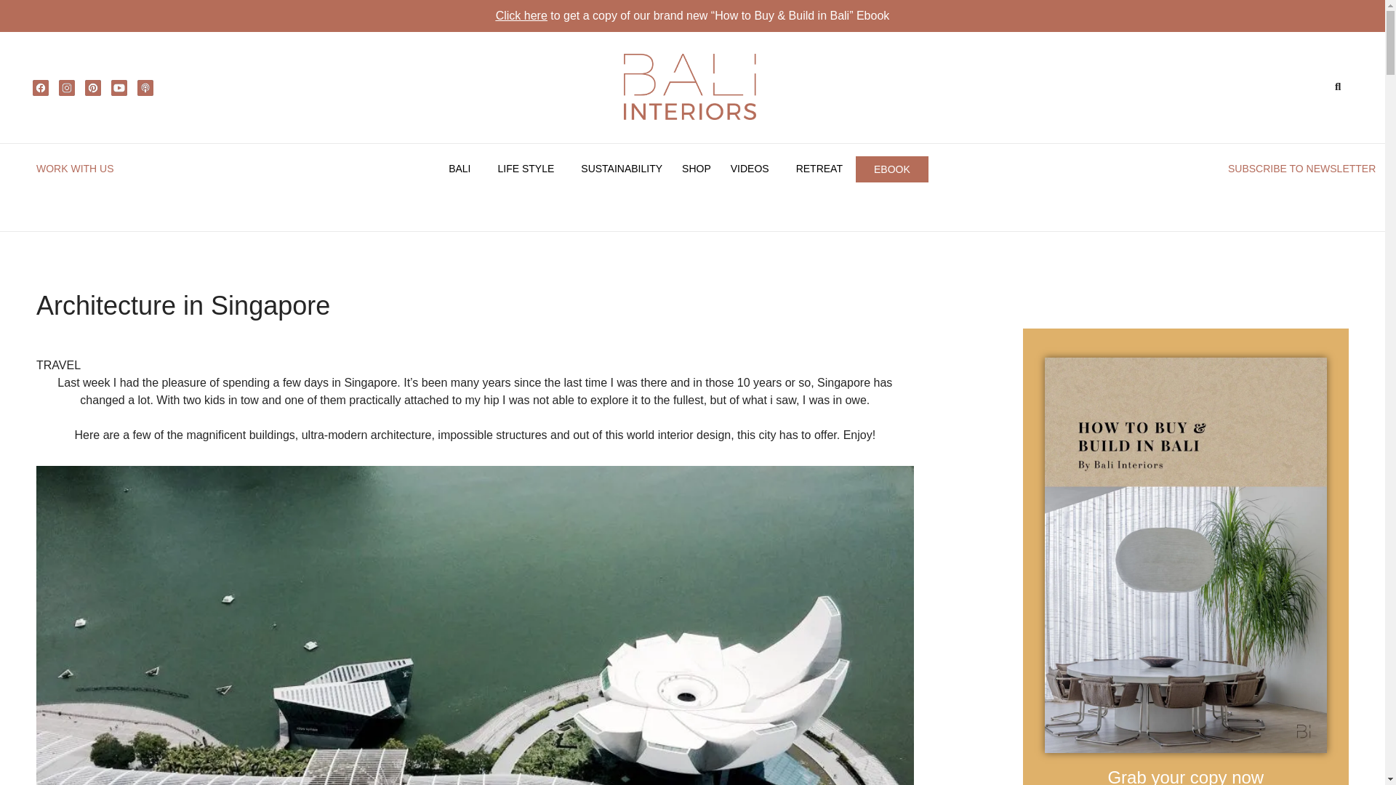 This screenshot has height=785, width=1396. Describe the element at coordinates (1301, 168) in the screenshot. I see `SUBSCRIBE TO NEWSLETTER` at that location.